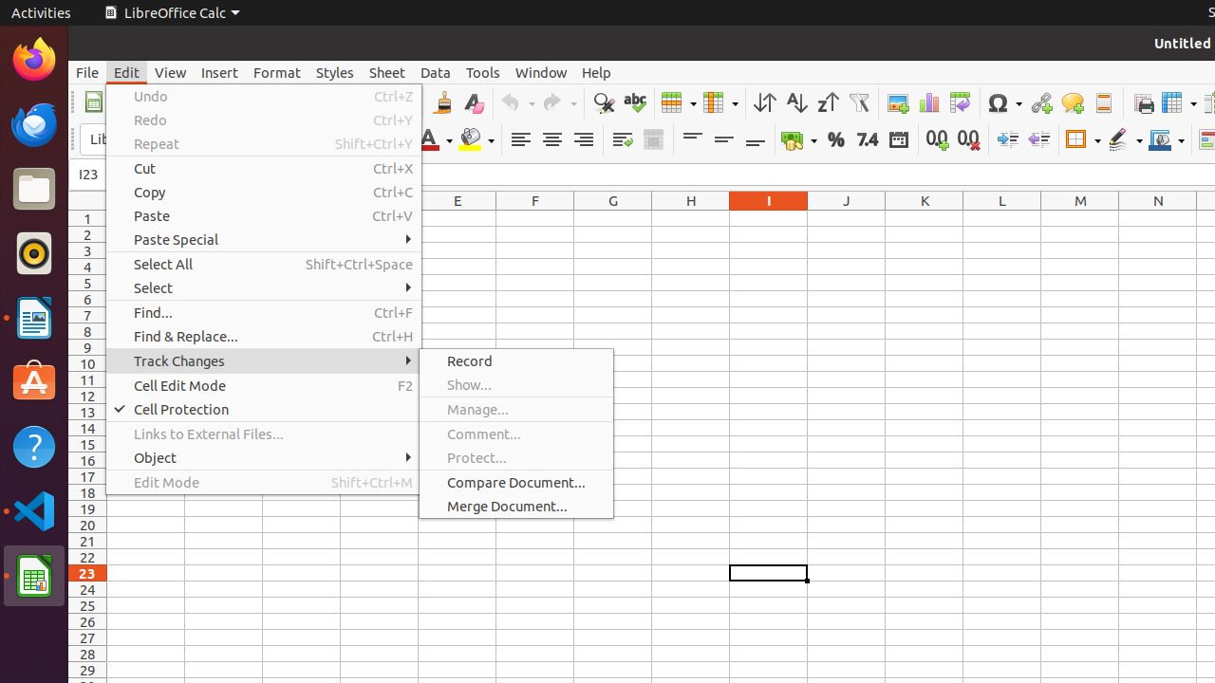 Image resolution: width=1215 pixels, height=683 pixels. Describe the element at coordinates (1002, 218) in the screenshot. I see `L1` at that location.